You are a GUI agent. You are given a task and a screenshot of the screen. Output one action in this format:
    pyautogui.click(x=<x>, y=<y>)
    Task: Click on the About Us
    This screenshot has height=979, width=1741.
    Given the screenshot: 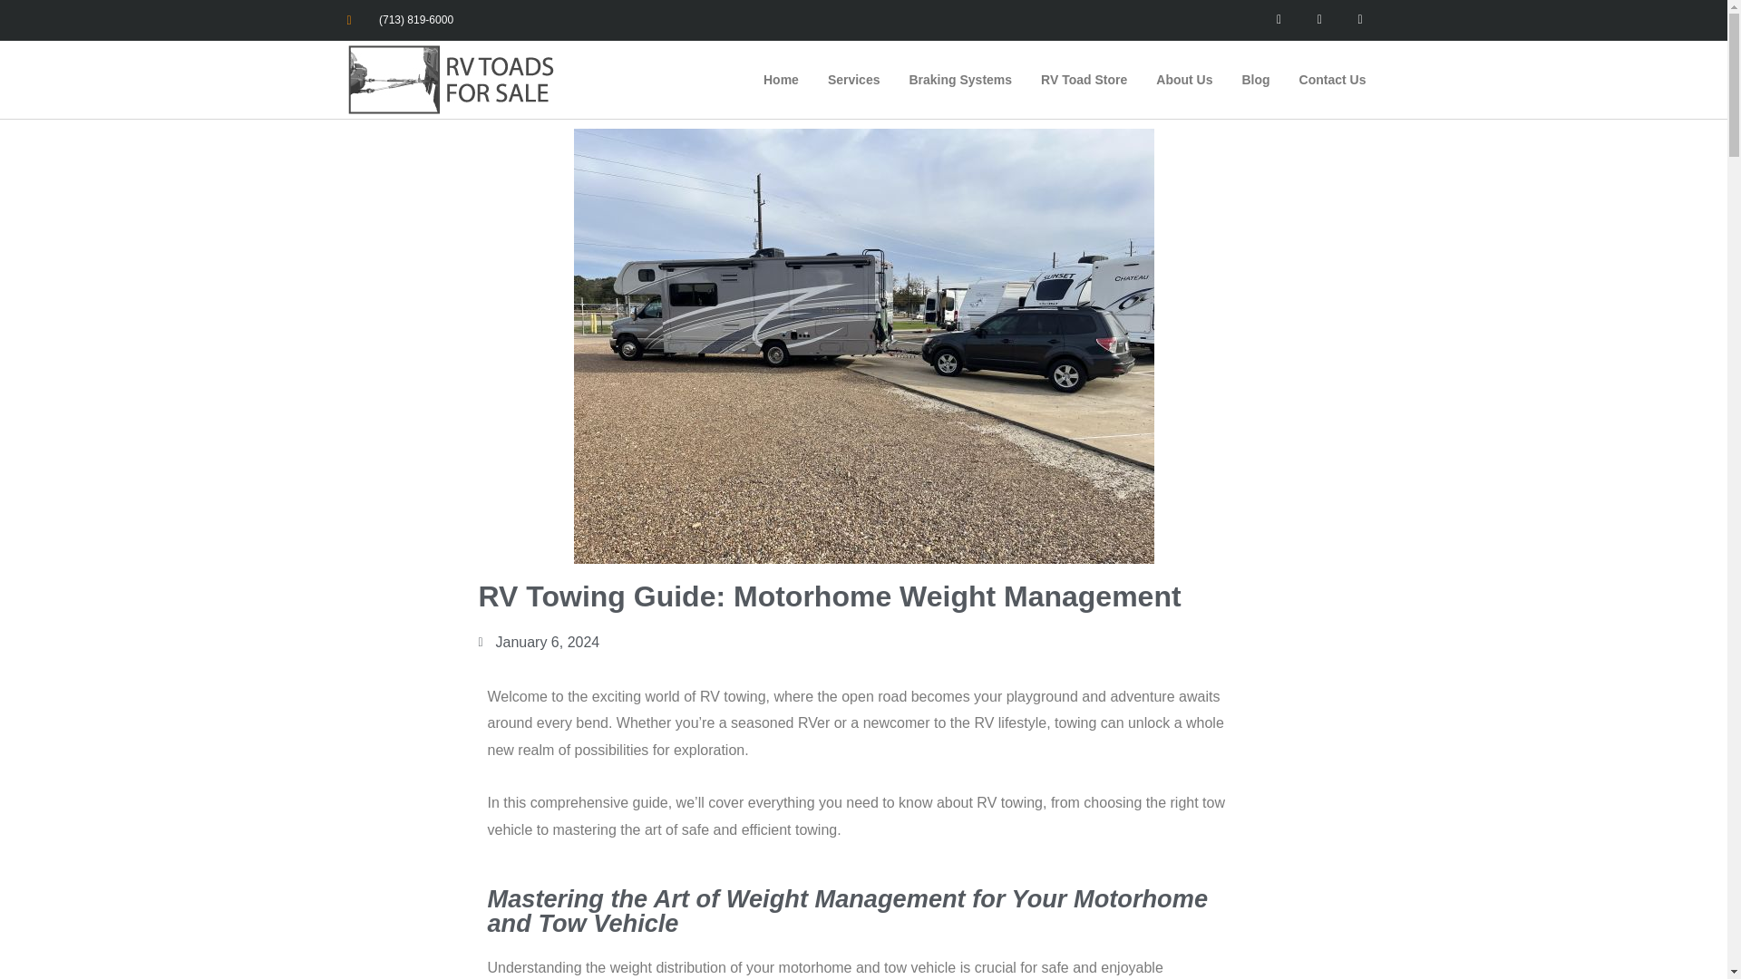 What is the action you would take?
    pyautogui.click(x=1184, y=80)
    